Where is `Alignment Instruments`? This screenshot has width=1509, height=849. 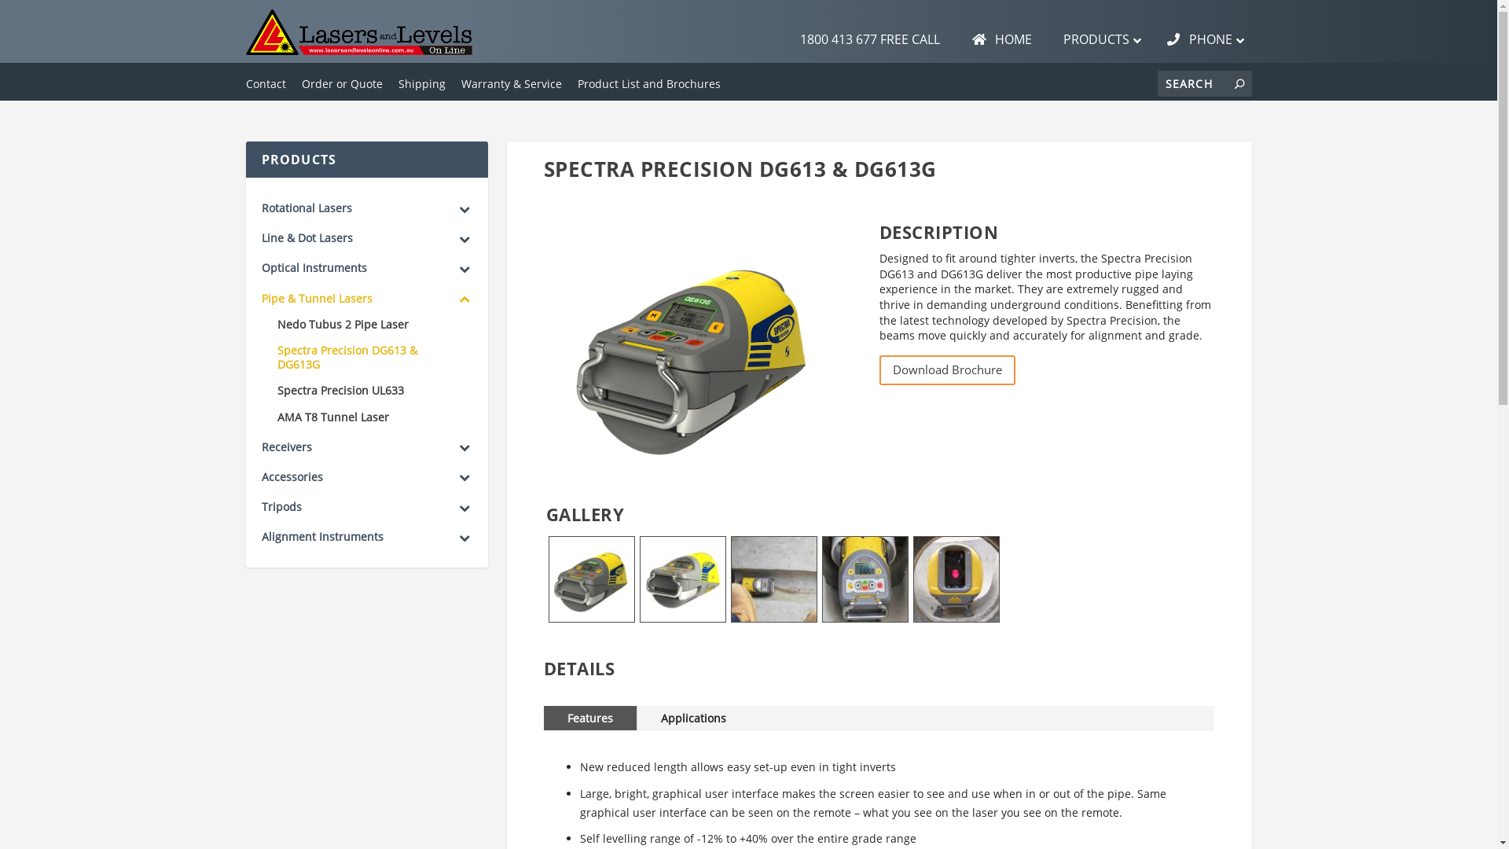 Alignment Instruments is located at coordinates (366, 537).